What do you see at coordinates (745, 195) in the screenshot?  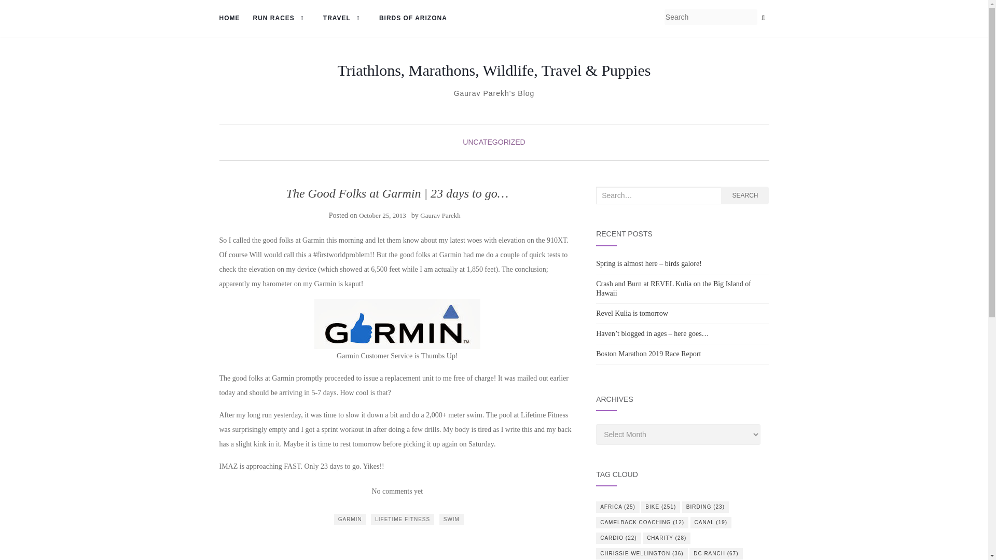 I see `SEARCH` at bounding box center [745, 195].